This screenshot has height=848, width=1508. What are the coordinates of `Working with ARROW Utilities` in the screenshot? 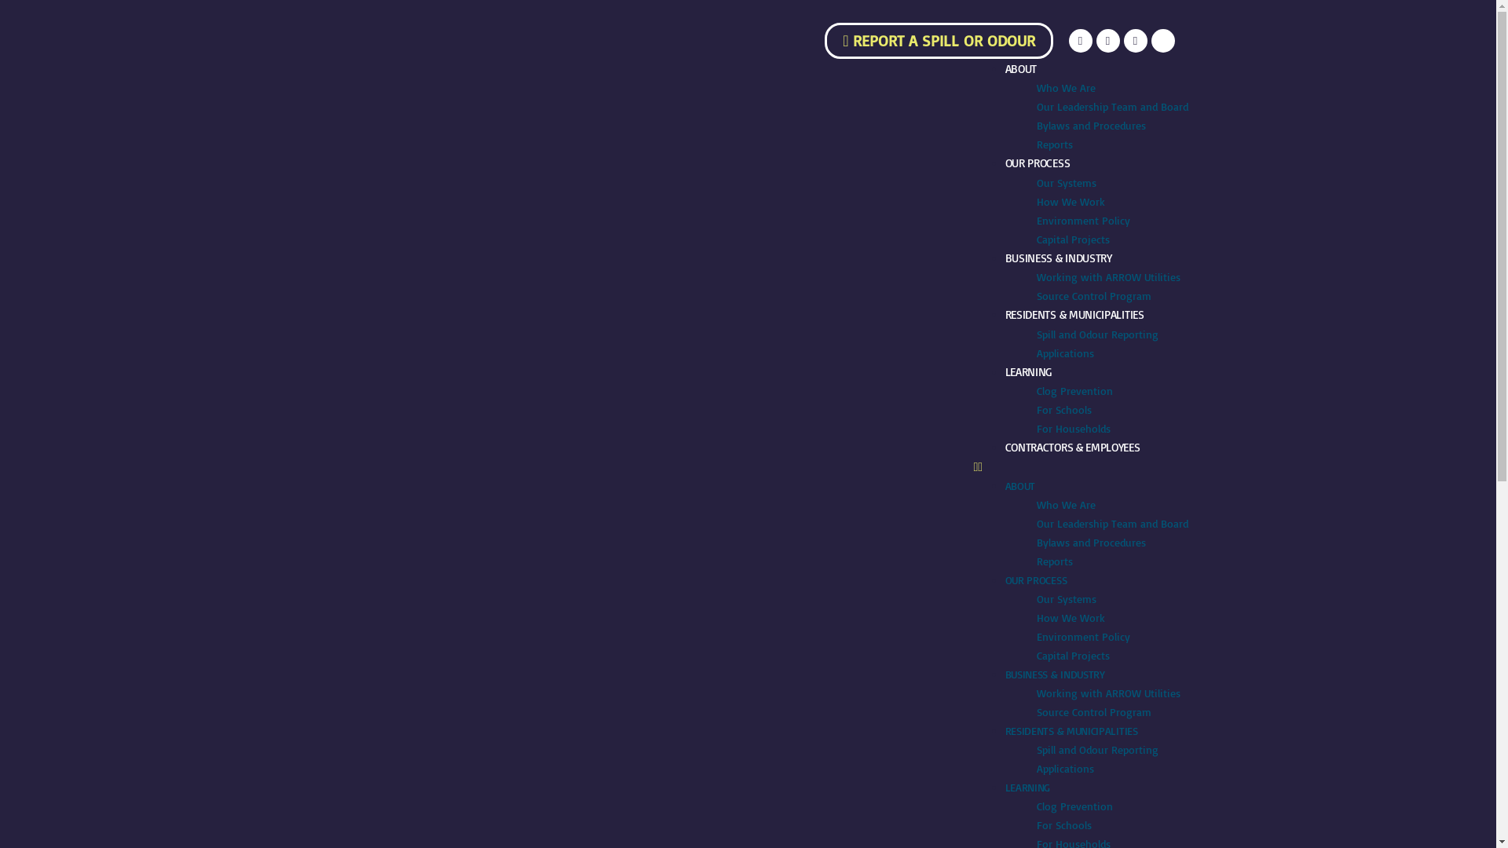 It's located at (1109, 276).